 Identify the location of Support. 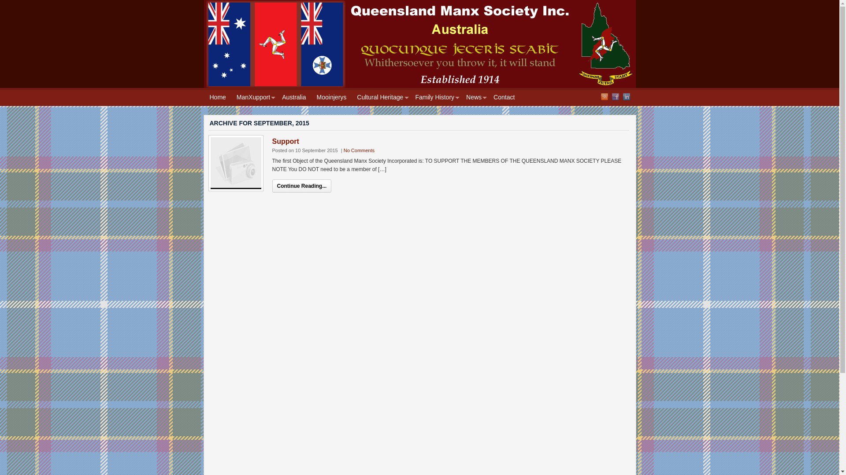
(236, 162).